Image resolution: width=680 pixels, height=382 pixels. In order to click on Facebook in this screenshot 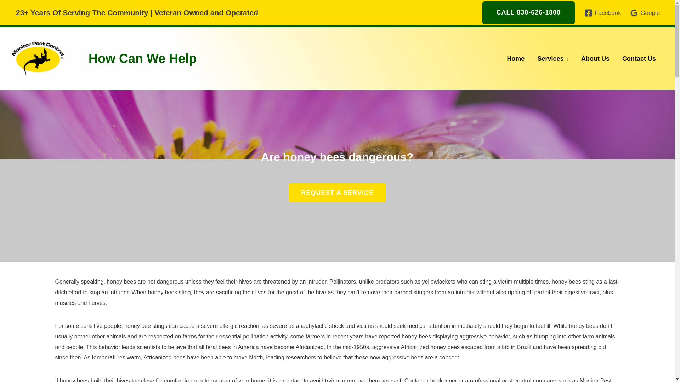, I will do `click(603, 13)`.